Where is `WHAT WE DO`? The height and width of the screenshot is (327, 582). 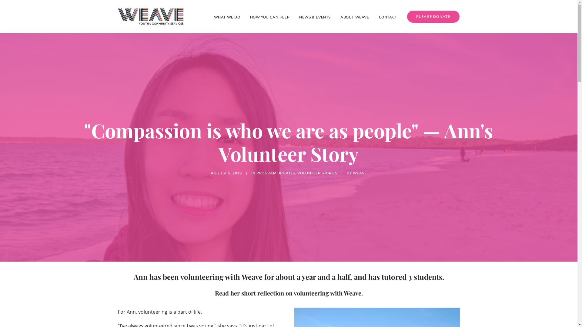 WHAT WE DO is located at coordinates (229, 16).